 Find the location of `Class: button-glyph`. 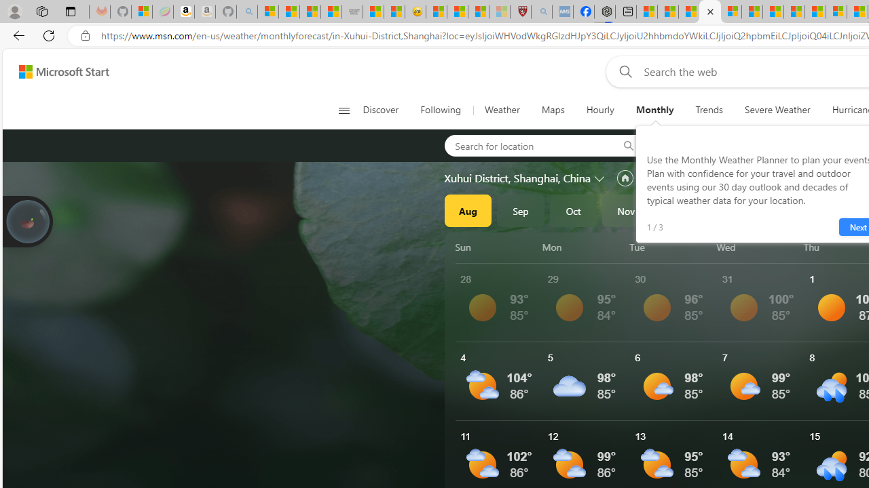

Class: button-glyph is located at coordinates (344, 110).